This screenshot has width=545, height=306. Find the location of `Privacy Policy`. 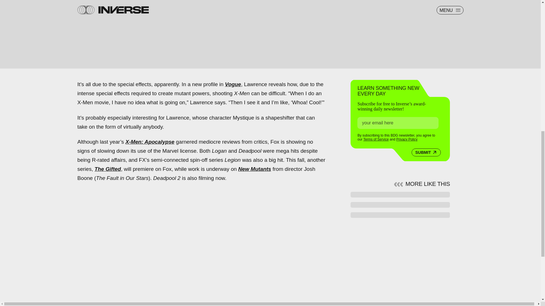

Privacy Policy is located at coordinates (406, 139).